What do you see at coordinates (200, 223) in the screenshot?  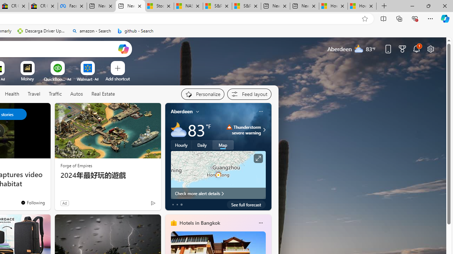 I see `Hotels in Bangkok` at bounding box center [200, 223].